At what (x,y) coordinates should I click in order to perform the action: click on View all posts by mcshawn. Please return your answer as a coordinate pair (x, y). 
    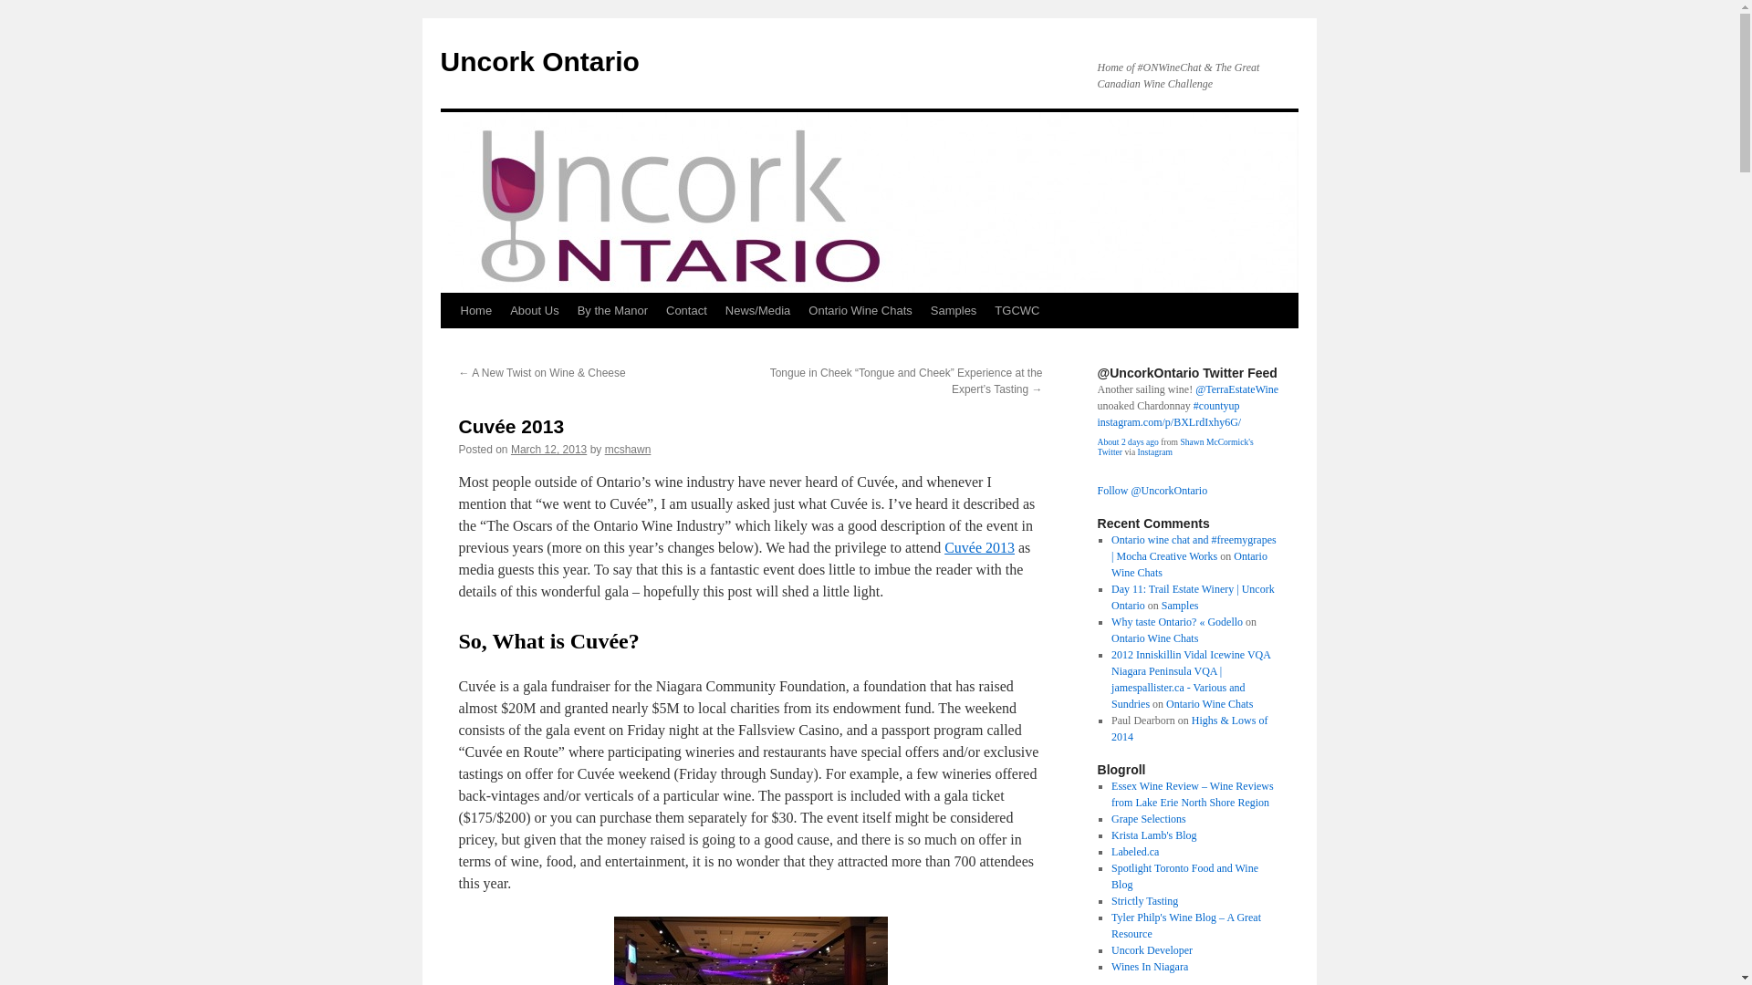
    Looking at the image, I should click on (628, 450).